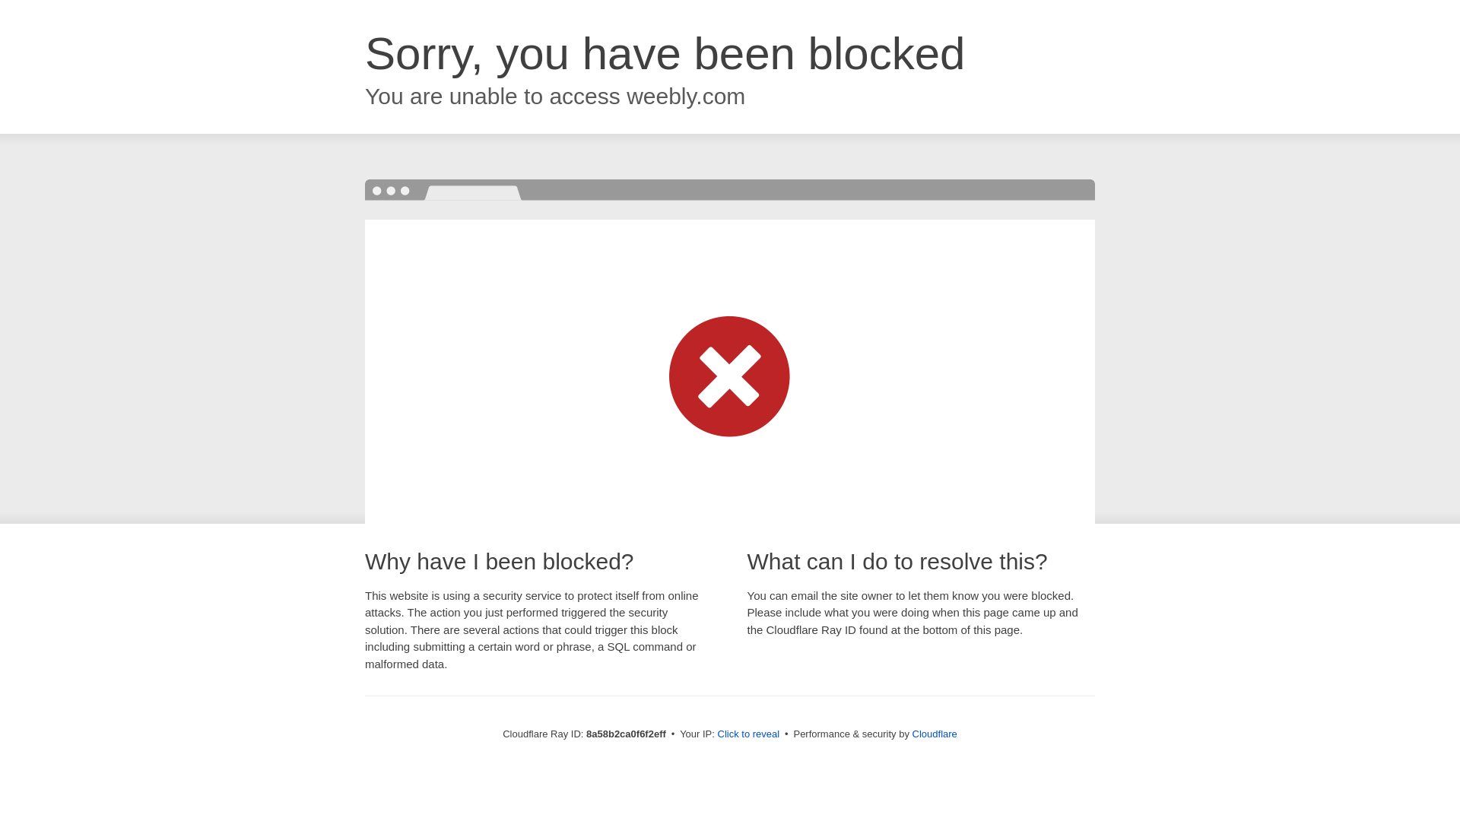 The width and height of the screenshot is (1460, 821). What do you see at coordinates (935, 734) in the screenshot?
I see `Cloudflare` at bounding box center [935, 734].